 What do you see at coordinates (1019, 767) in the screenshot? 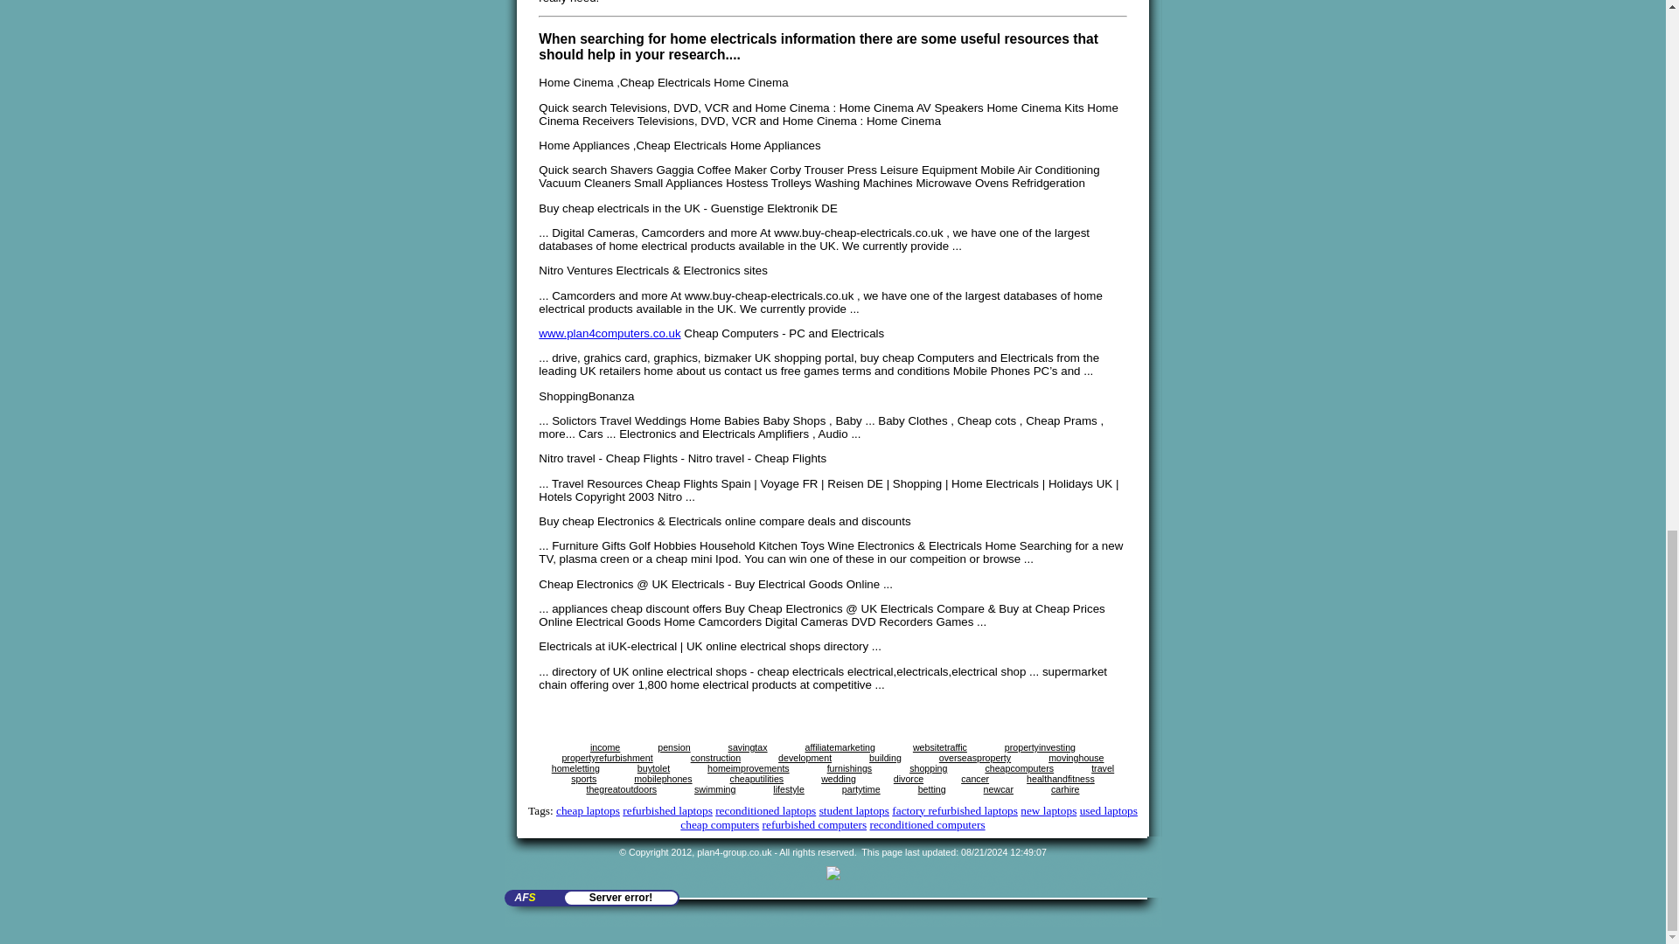
I see `cheapcomputers` at bounding box center [1019, 767].